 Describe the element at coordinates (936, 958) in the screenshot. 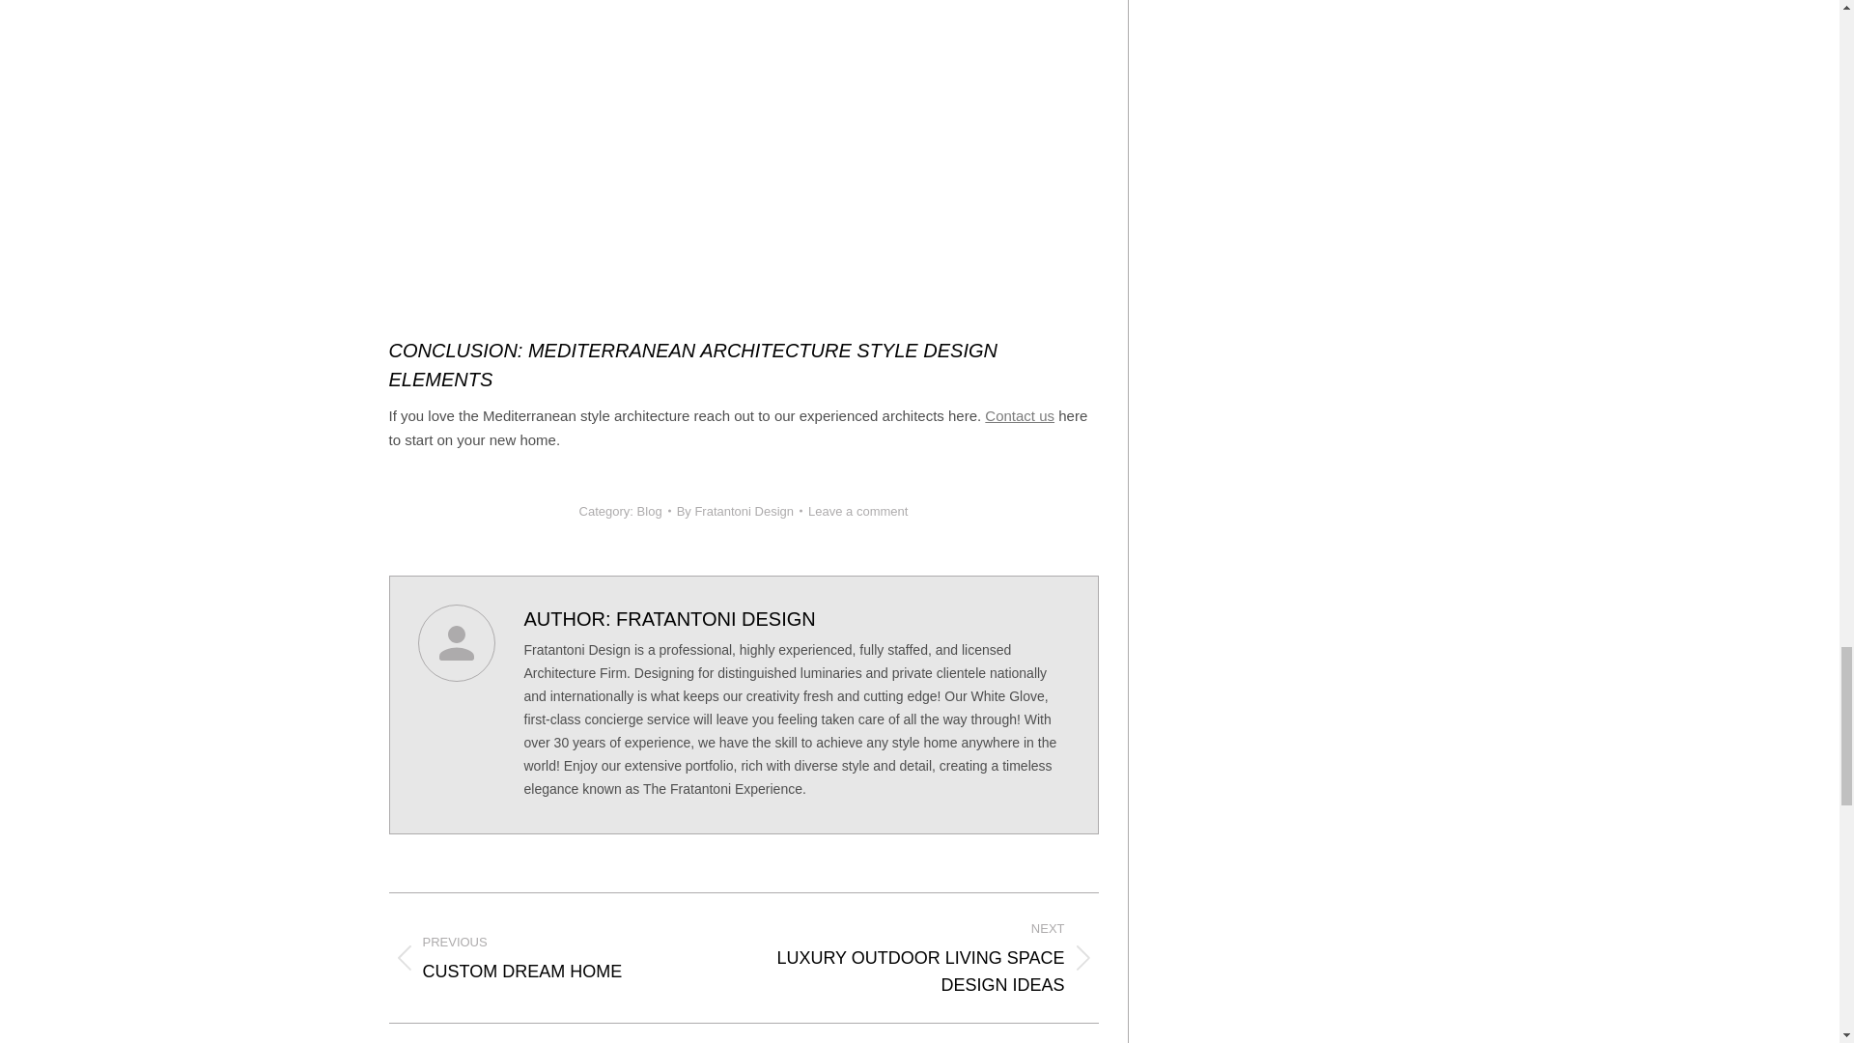

I see `Blog` at that location.